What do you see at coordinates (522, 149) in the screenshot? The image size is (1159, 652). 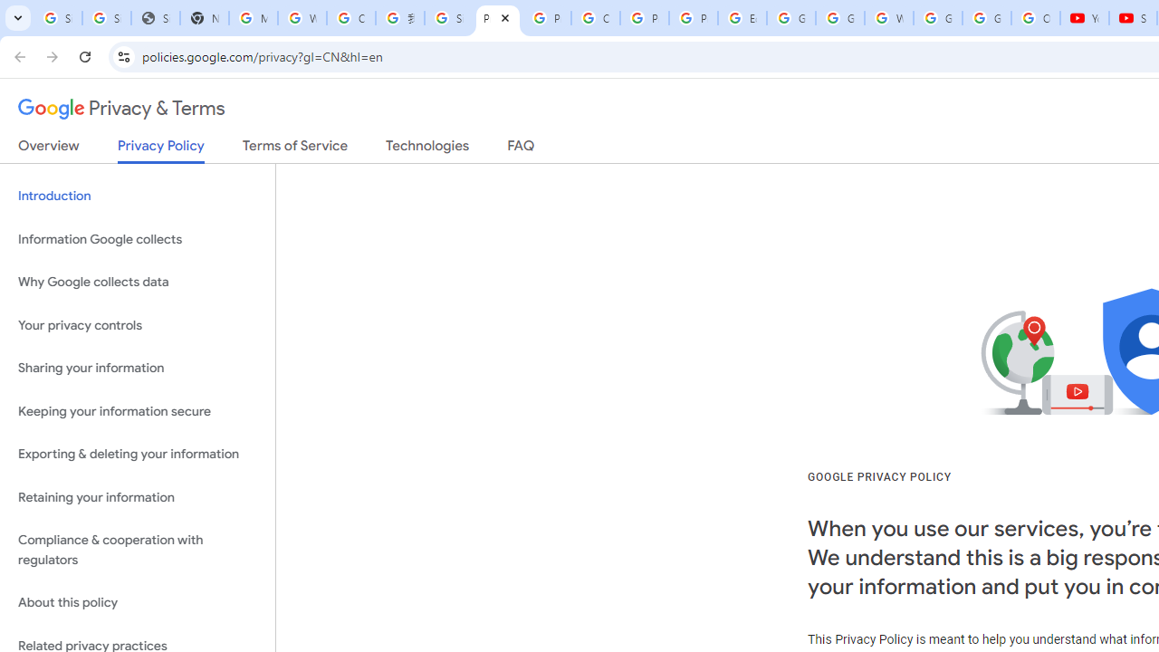 I see `FAQ` at bounding box center [522, 149].